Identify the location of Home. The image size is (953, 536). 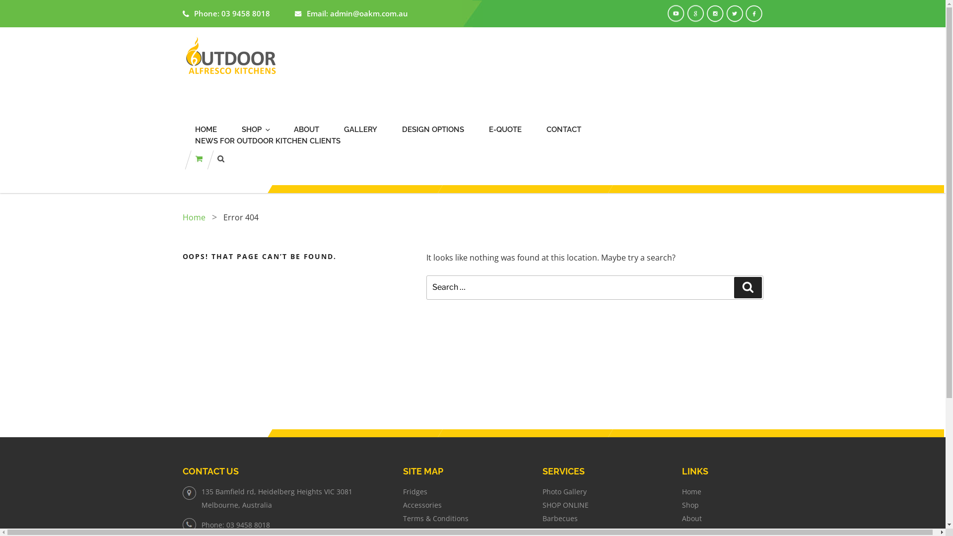
(692, 491).